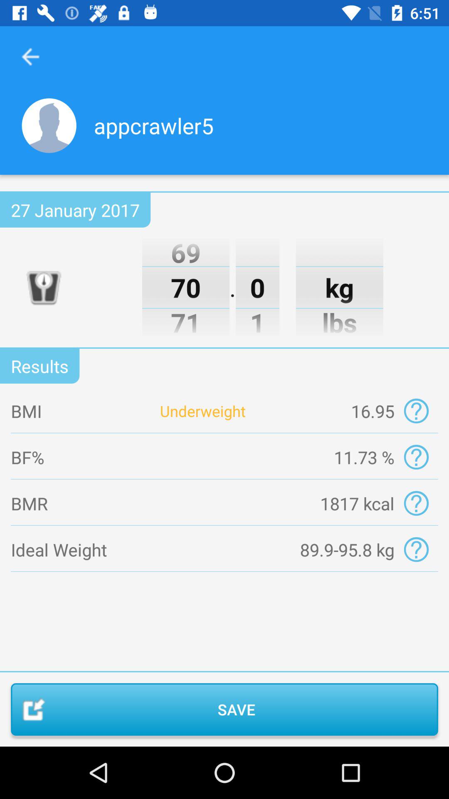 The width and height of the screenshot is (449, 799). I want to click on swipe to the save, so click(224, 709).